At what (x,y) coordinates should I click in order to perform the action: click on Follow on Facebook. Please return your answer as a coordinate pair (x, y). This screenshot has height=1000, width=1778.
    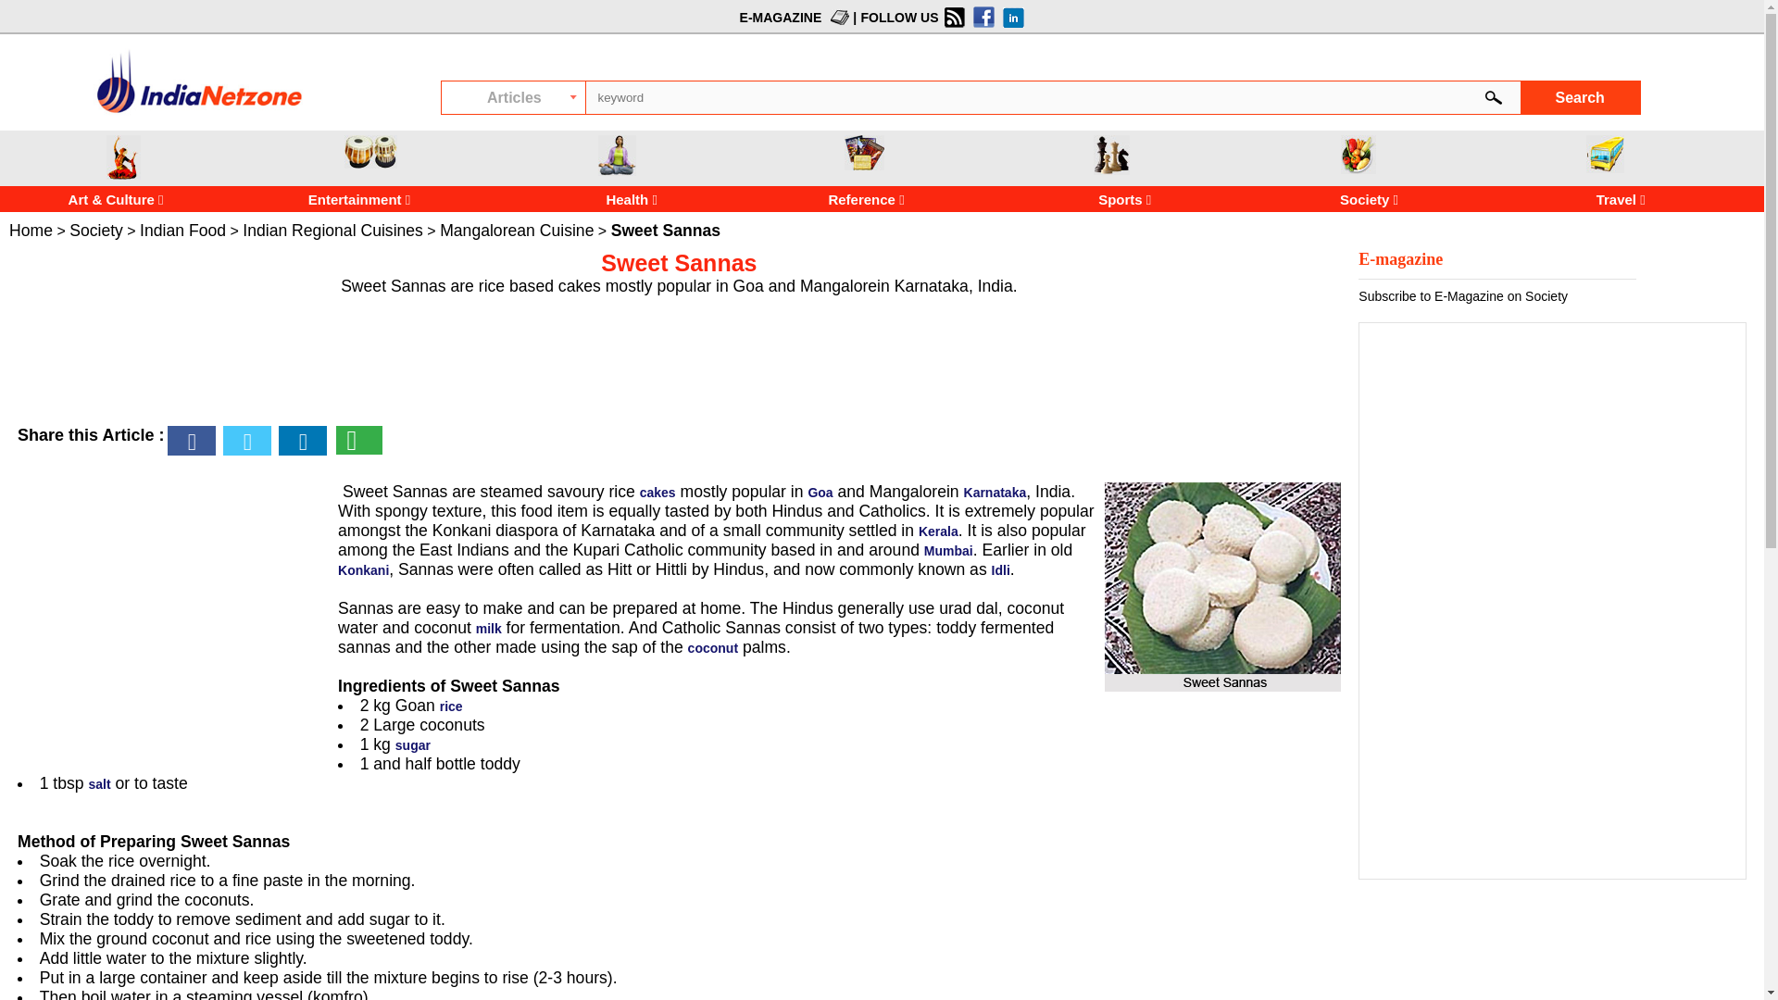
    Looking at the image, I should click on (982, 17).